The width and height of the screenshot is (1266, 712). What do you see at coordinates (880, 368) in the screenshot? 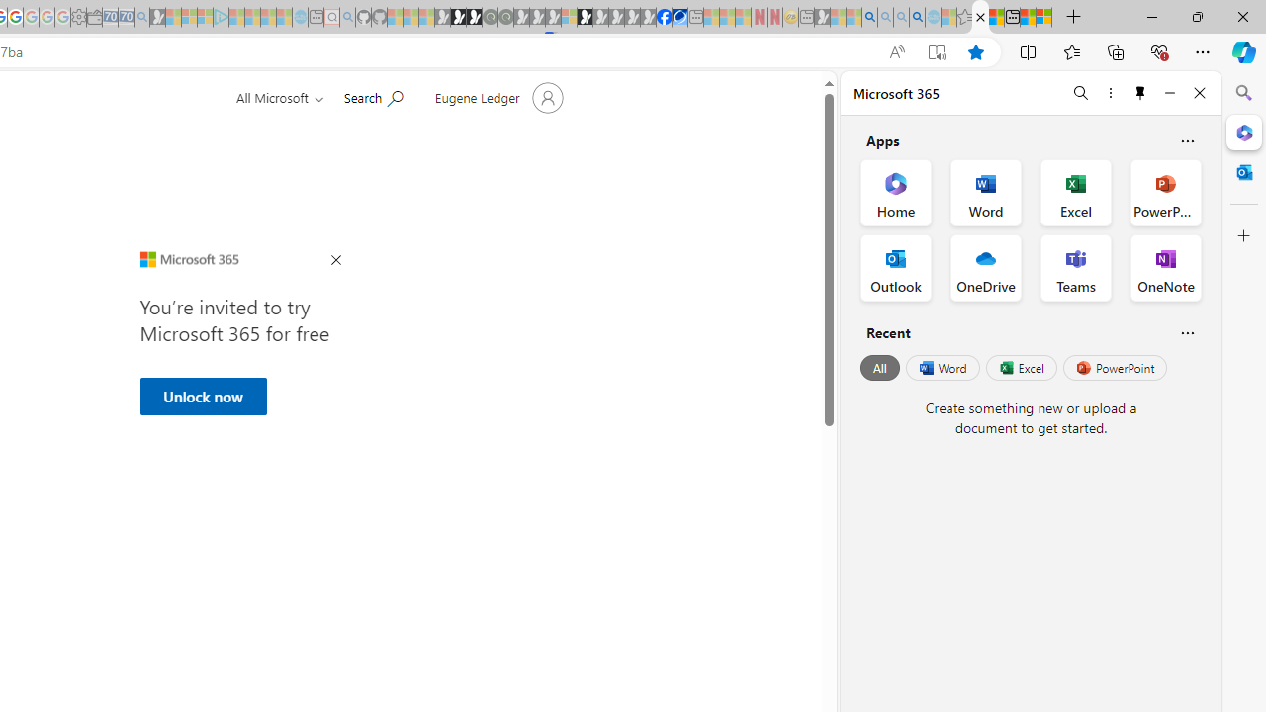
I see `All` at bounding box center [880, 368].